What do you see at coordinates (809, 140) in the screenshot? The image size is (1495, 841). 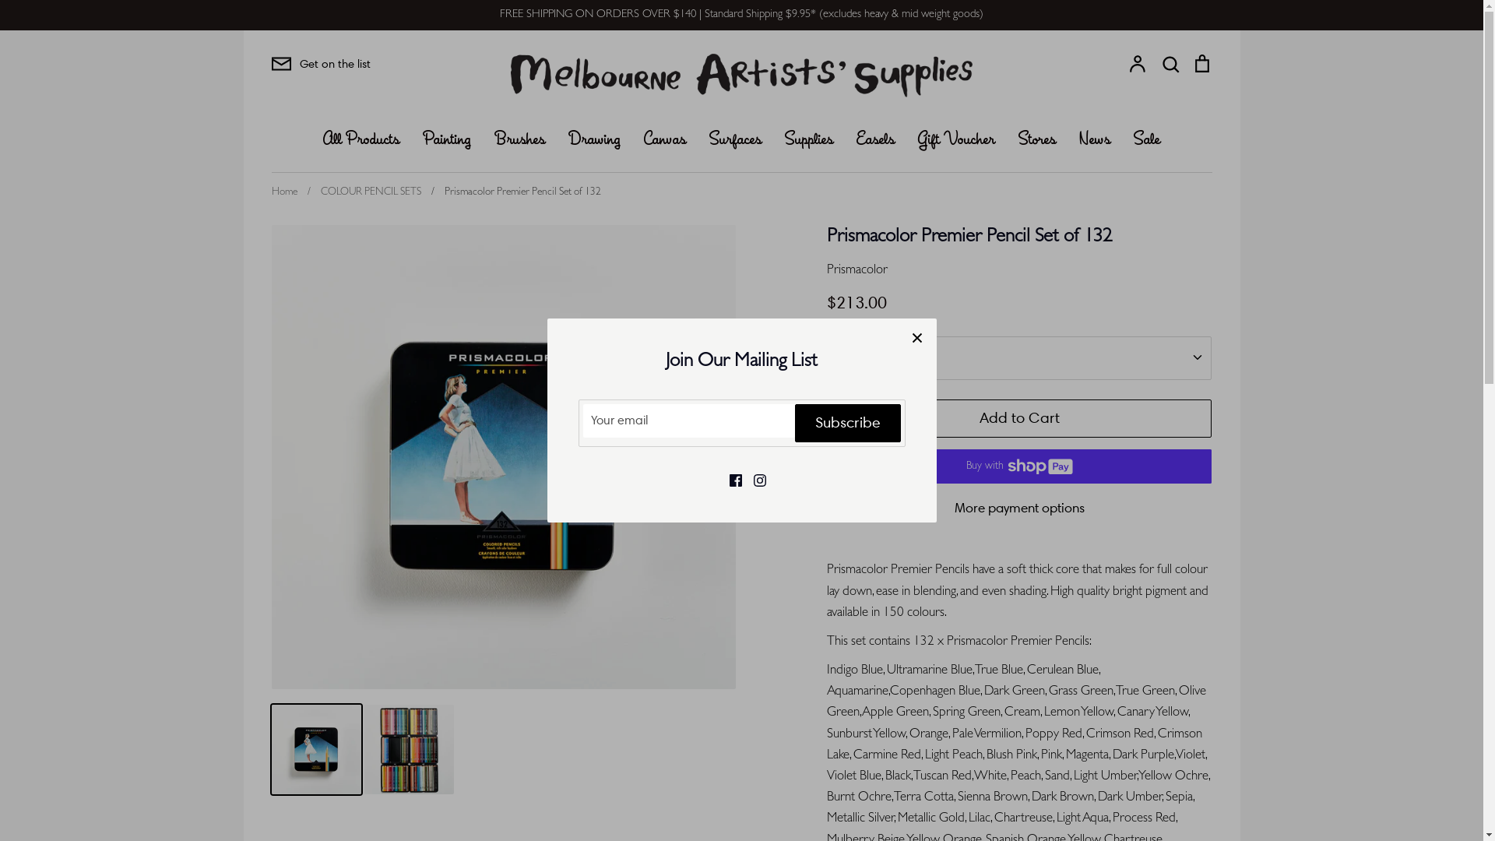 I see `Supplies` at bounding box center [809, 140].